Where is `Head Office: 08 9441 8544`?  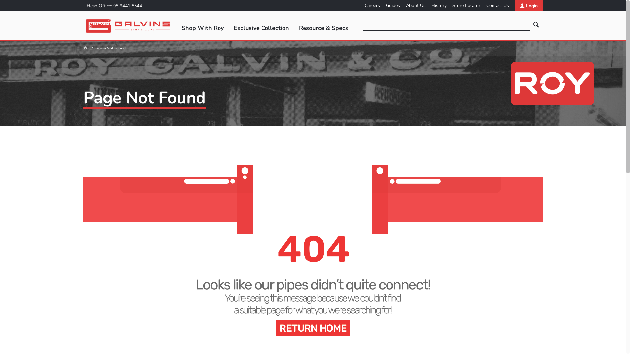 Head Office: 08 9441 8544 is located at coordinates (114, 6).